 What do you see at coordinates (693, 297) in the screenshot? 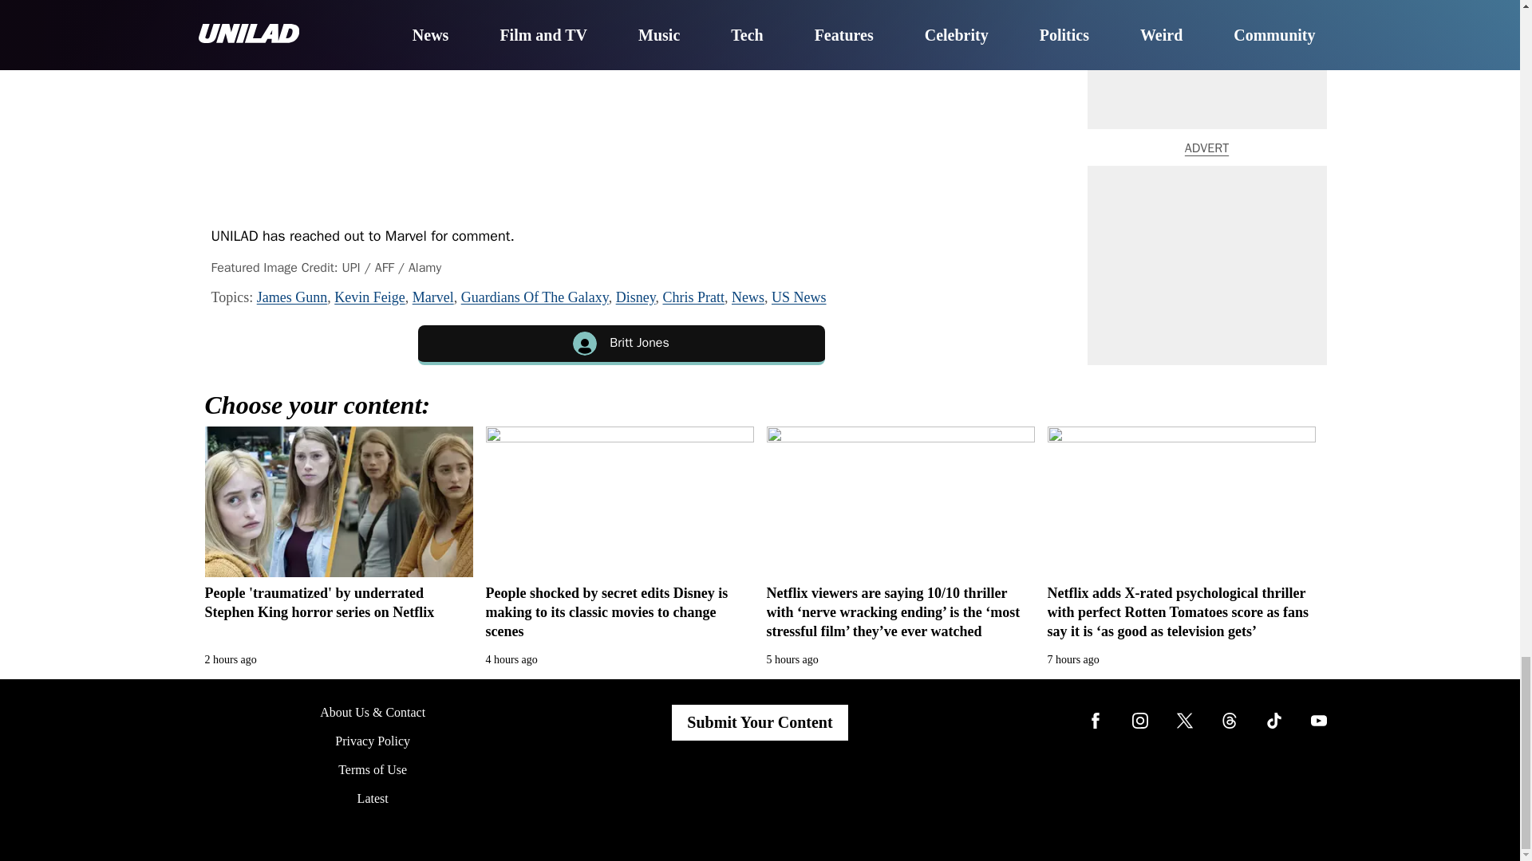
I see `Chris Pratt` at bounding box center [693, 297].